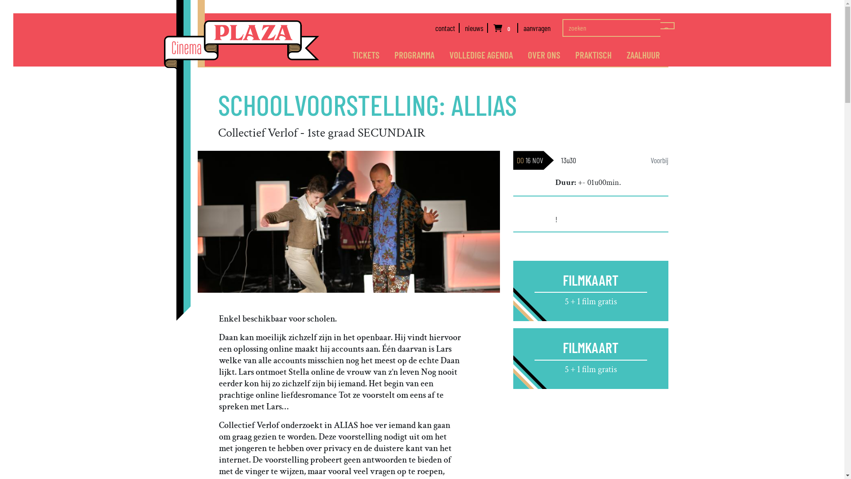  I want to click on OVER ONS, so click(544, 55).